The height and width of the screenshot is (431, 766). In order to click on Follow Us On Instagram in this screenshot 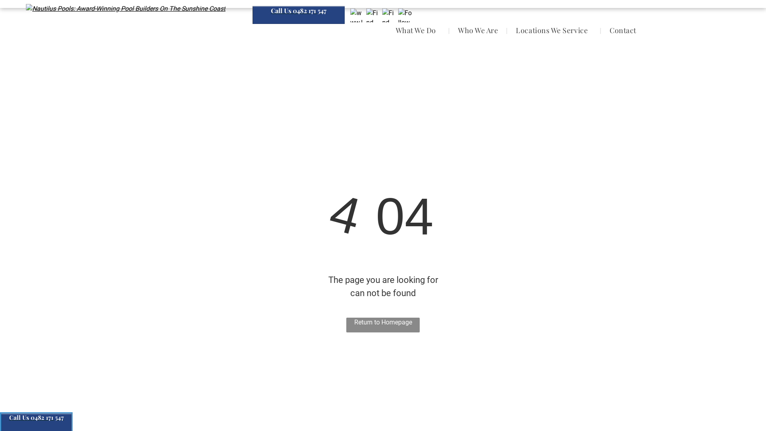, I will do `click(405, 15)`.